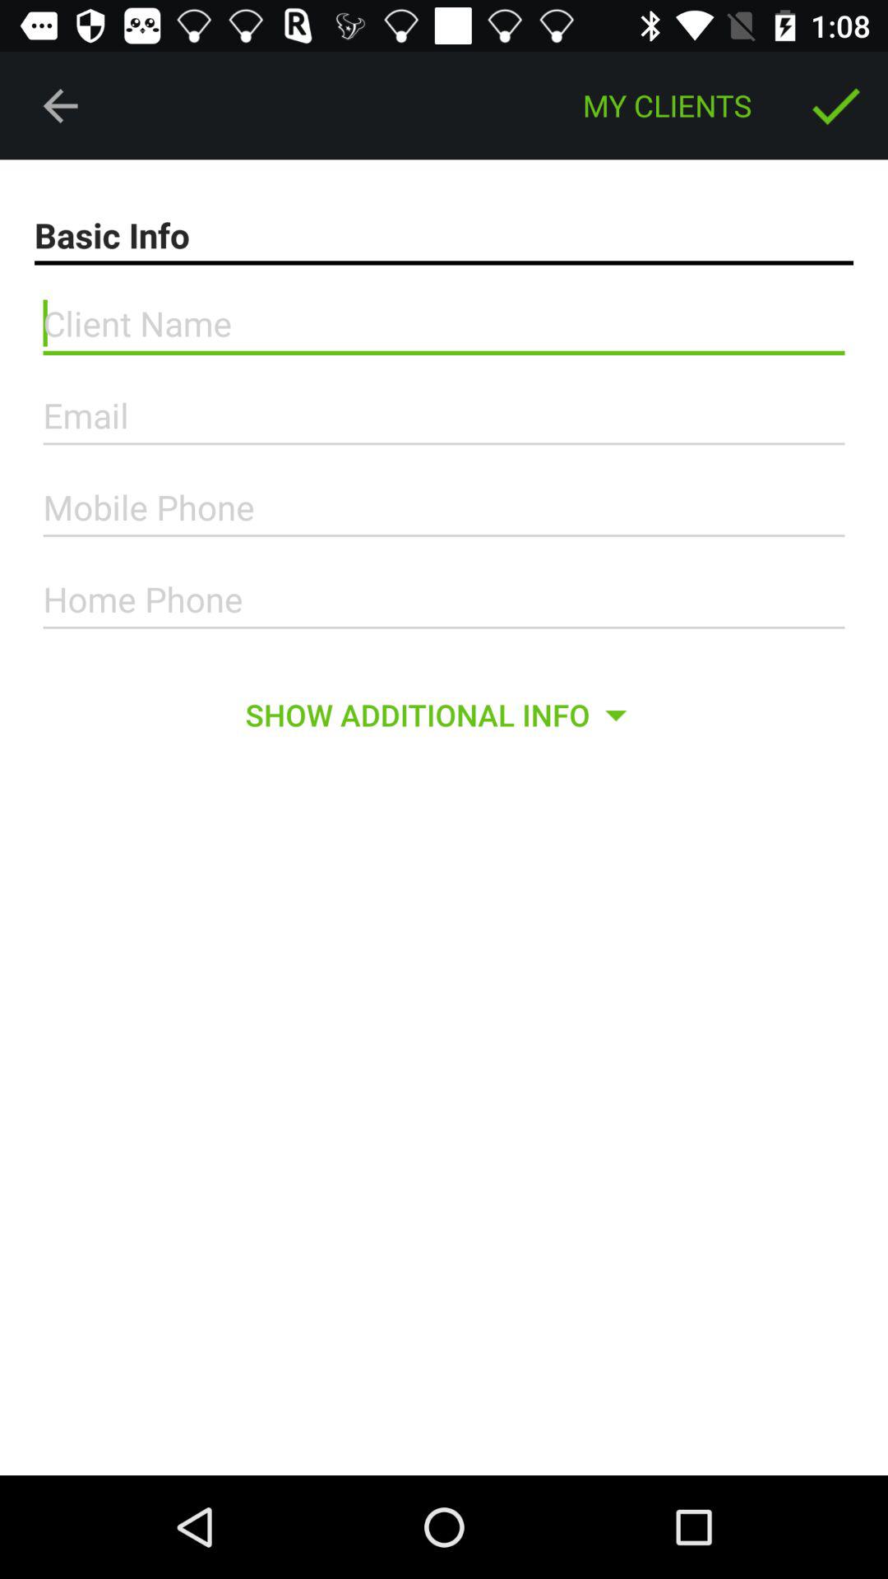  I want to click on turn off icon next to my clients, so click(60, 105).